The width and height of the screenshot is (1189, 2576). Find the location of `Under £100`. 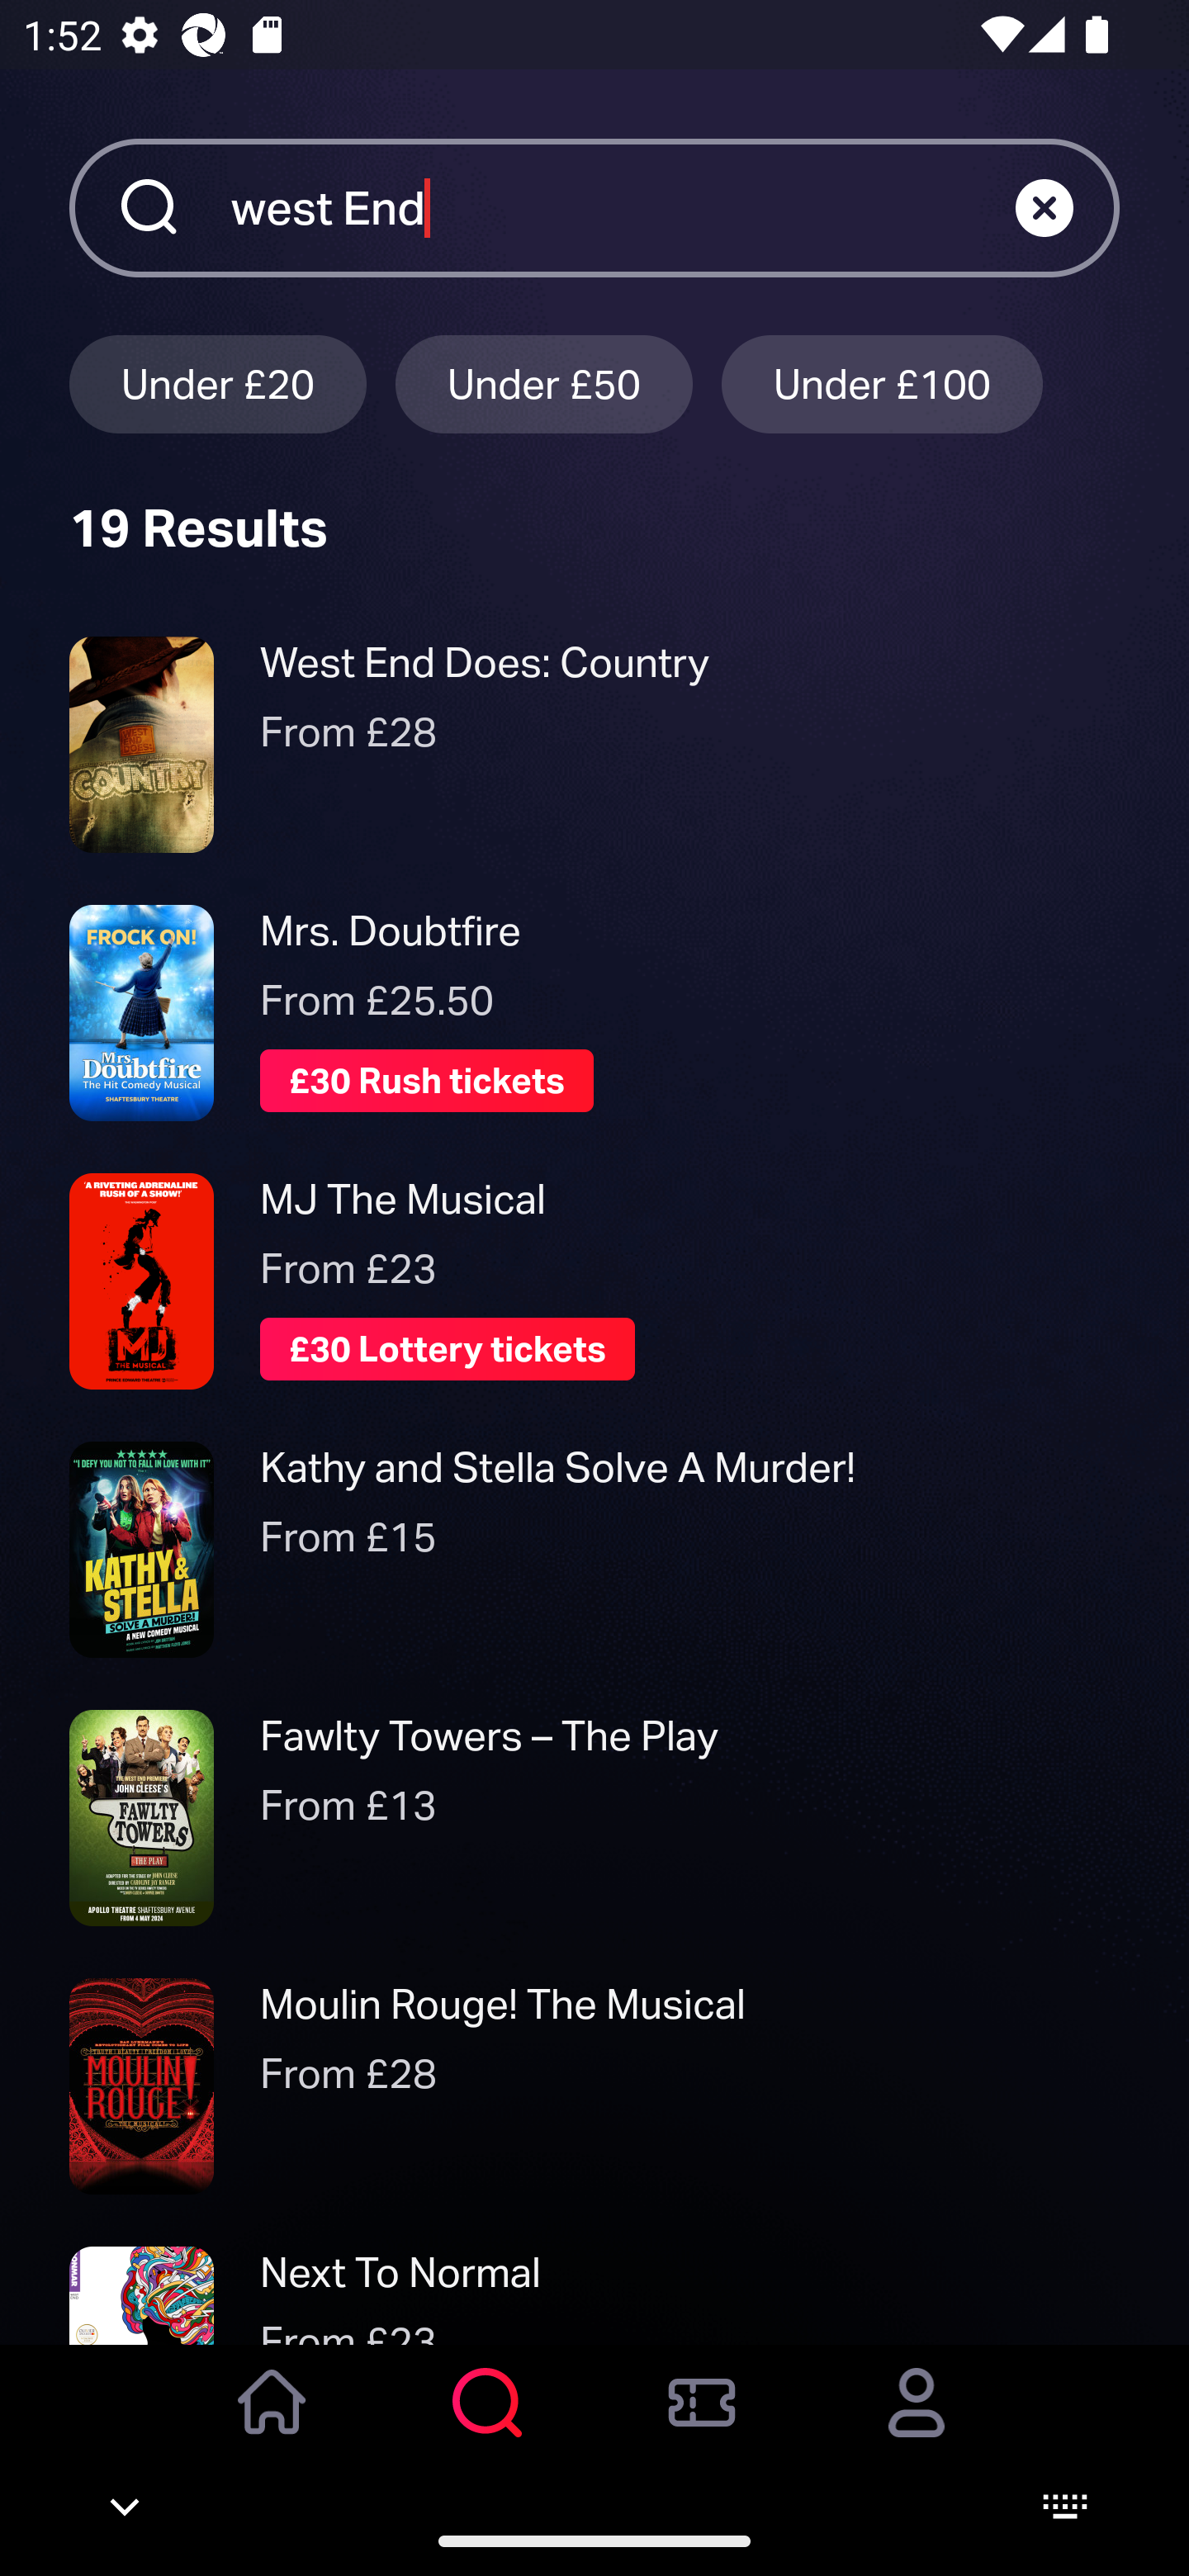

Under £100 is located at coordinates (882, 383).